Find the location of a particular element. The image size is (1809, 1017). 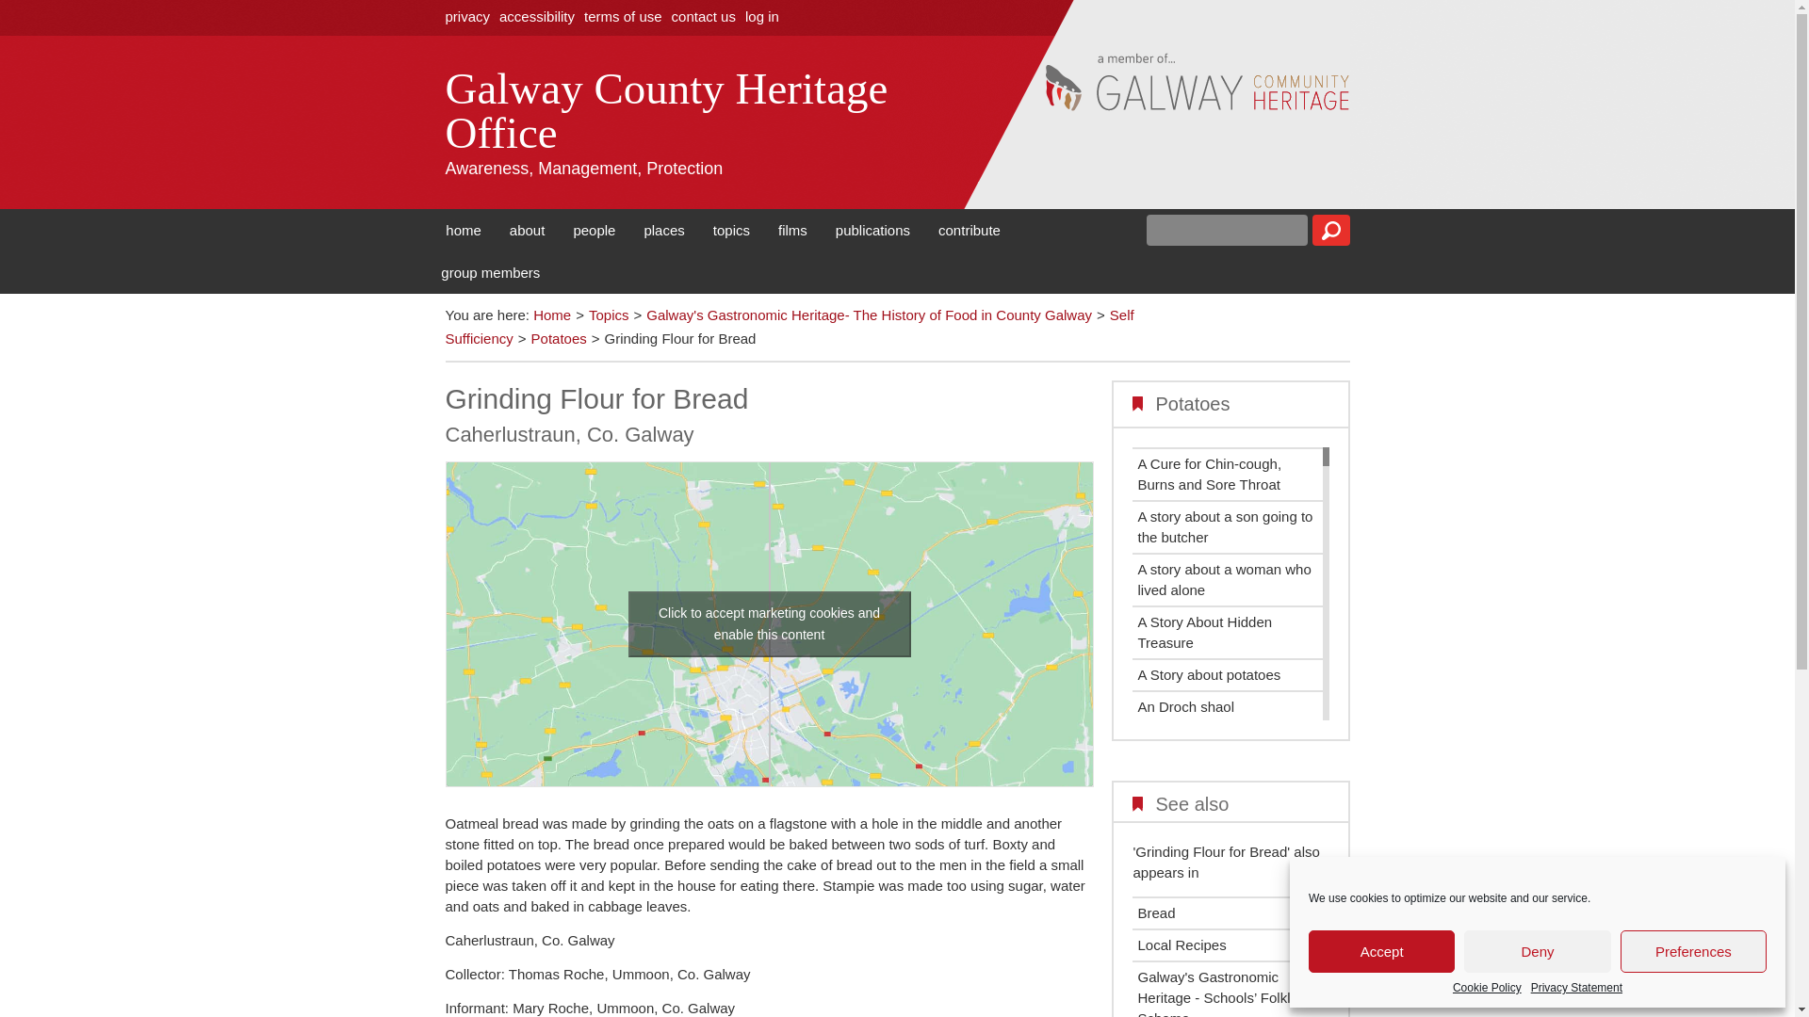

films is located at coordinates (791, 230).